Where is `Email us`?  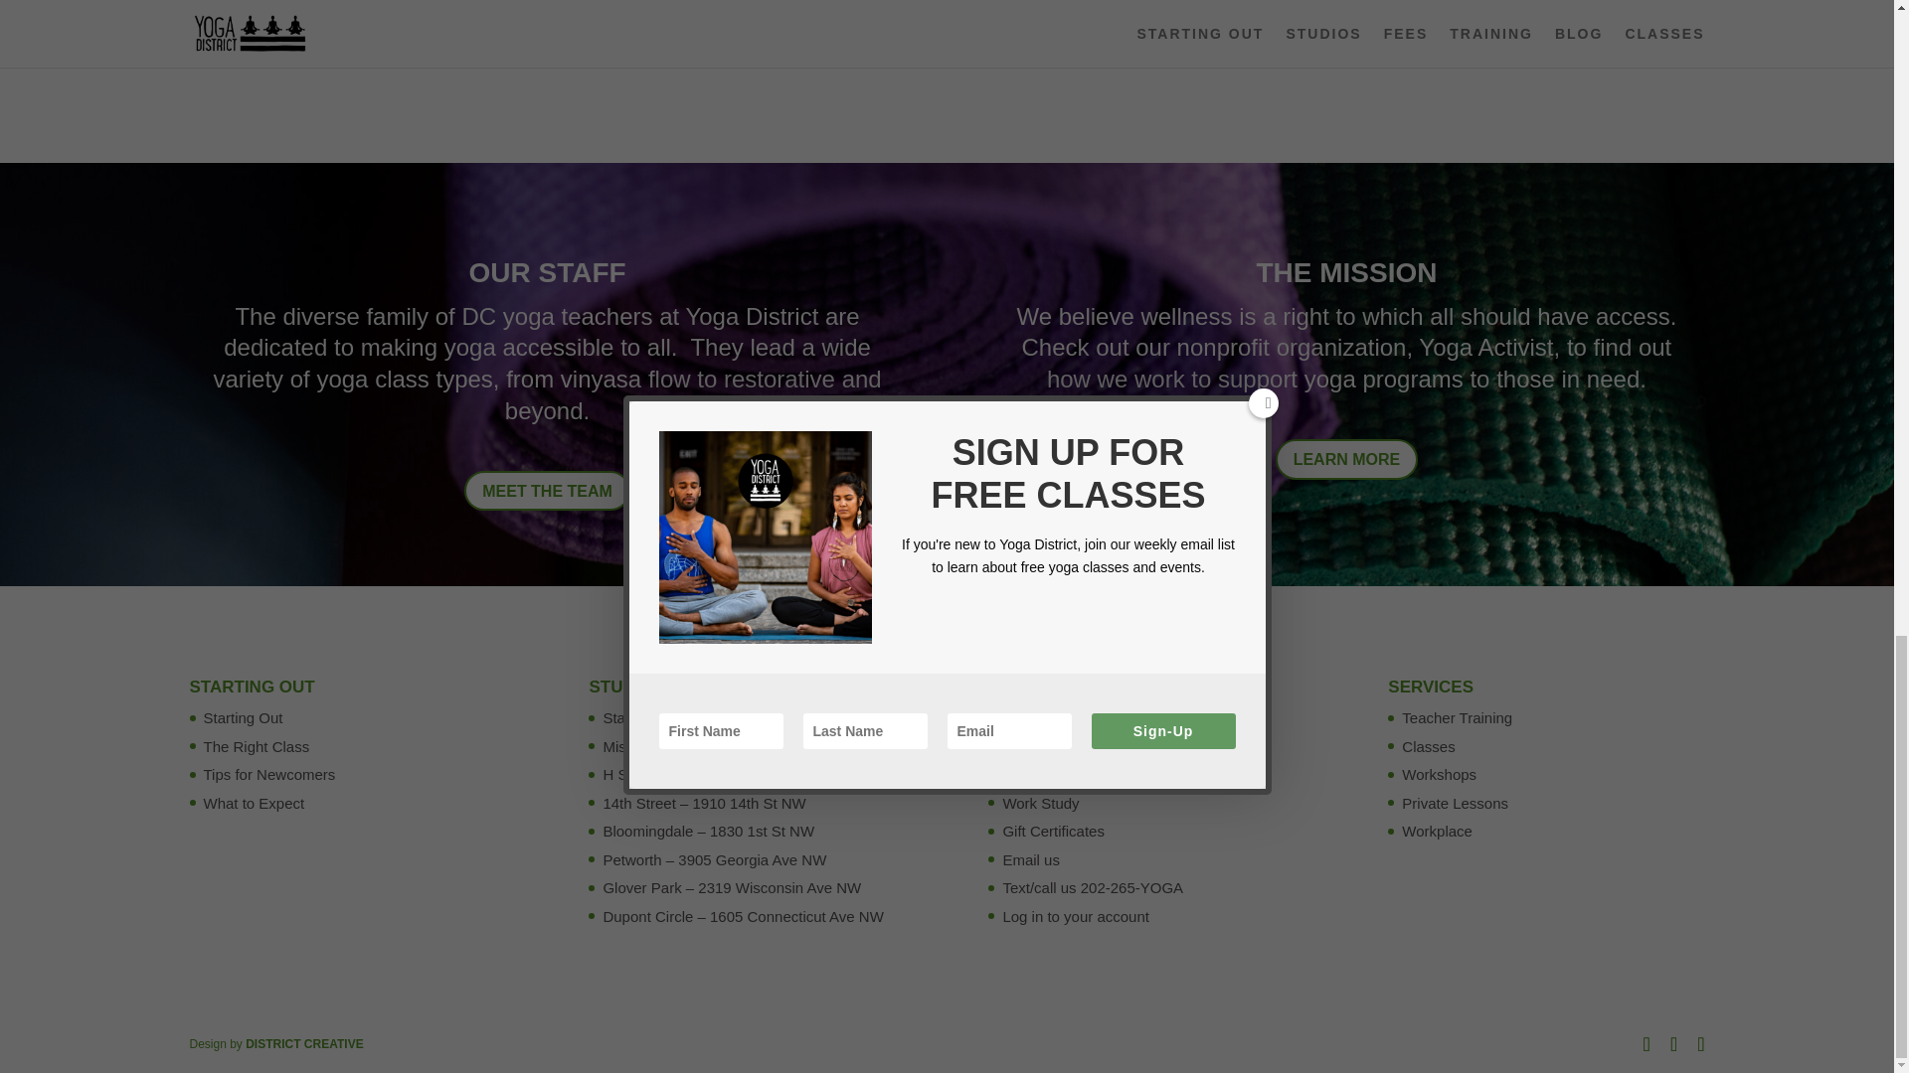
Email us is located at coordinates (1030, 859).